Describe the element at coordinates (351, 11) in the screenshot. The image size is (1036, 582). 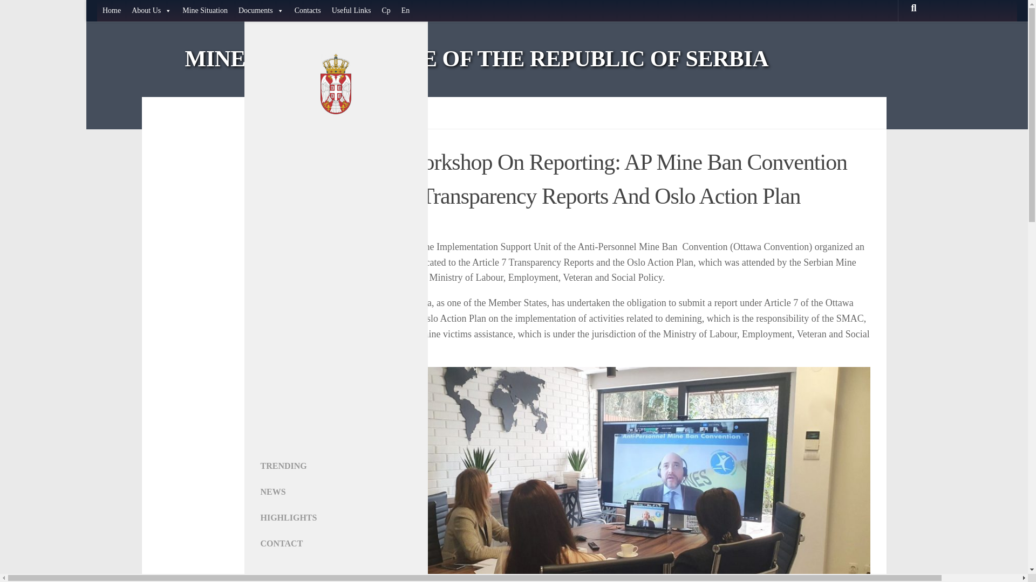
I see `Useful Links` at that location.